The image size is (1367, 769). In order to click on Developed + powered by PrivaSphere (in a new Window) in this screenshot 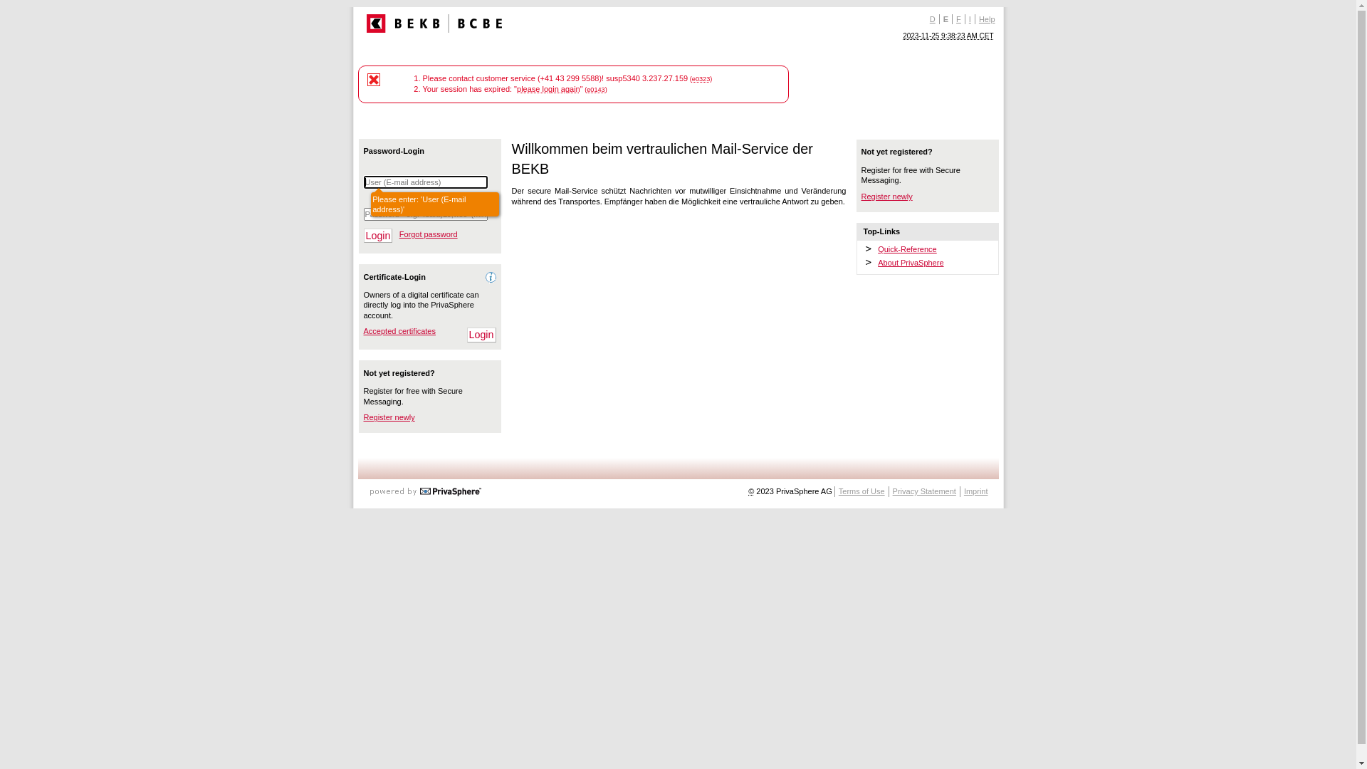, I will do `click(426, 488)`.